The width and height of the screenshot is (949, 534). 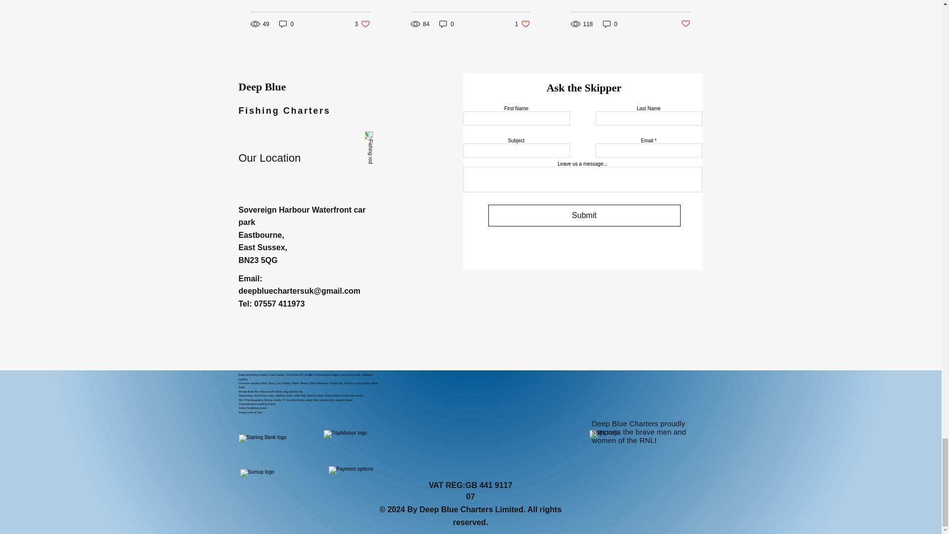 I want to click on 0, so click(x=287, y=24).